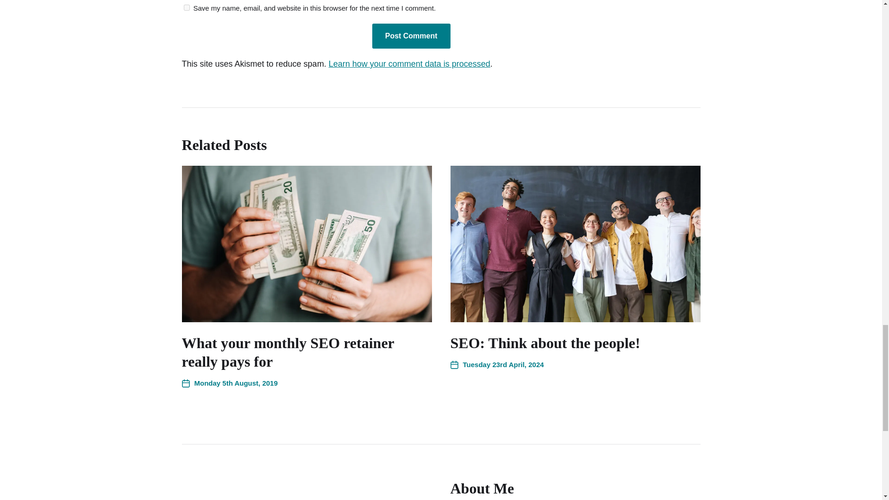  What do you see at coordinates (409, 64) in the screenshot?
I see `Learn how your comment data is processed` at bounding box center [409, 64].